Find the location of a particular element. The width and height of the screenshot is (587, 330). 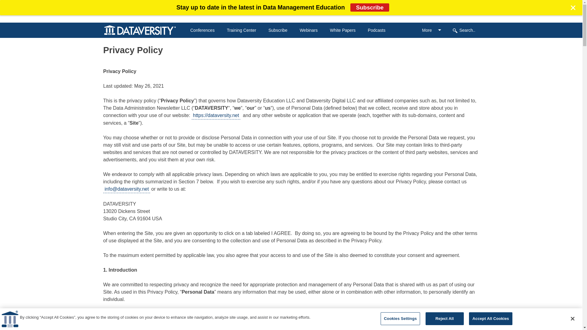

Conferences is located at coordinates (202, 30).